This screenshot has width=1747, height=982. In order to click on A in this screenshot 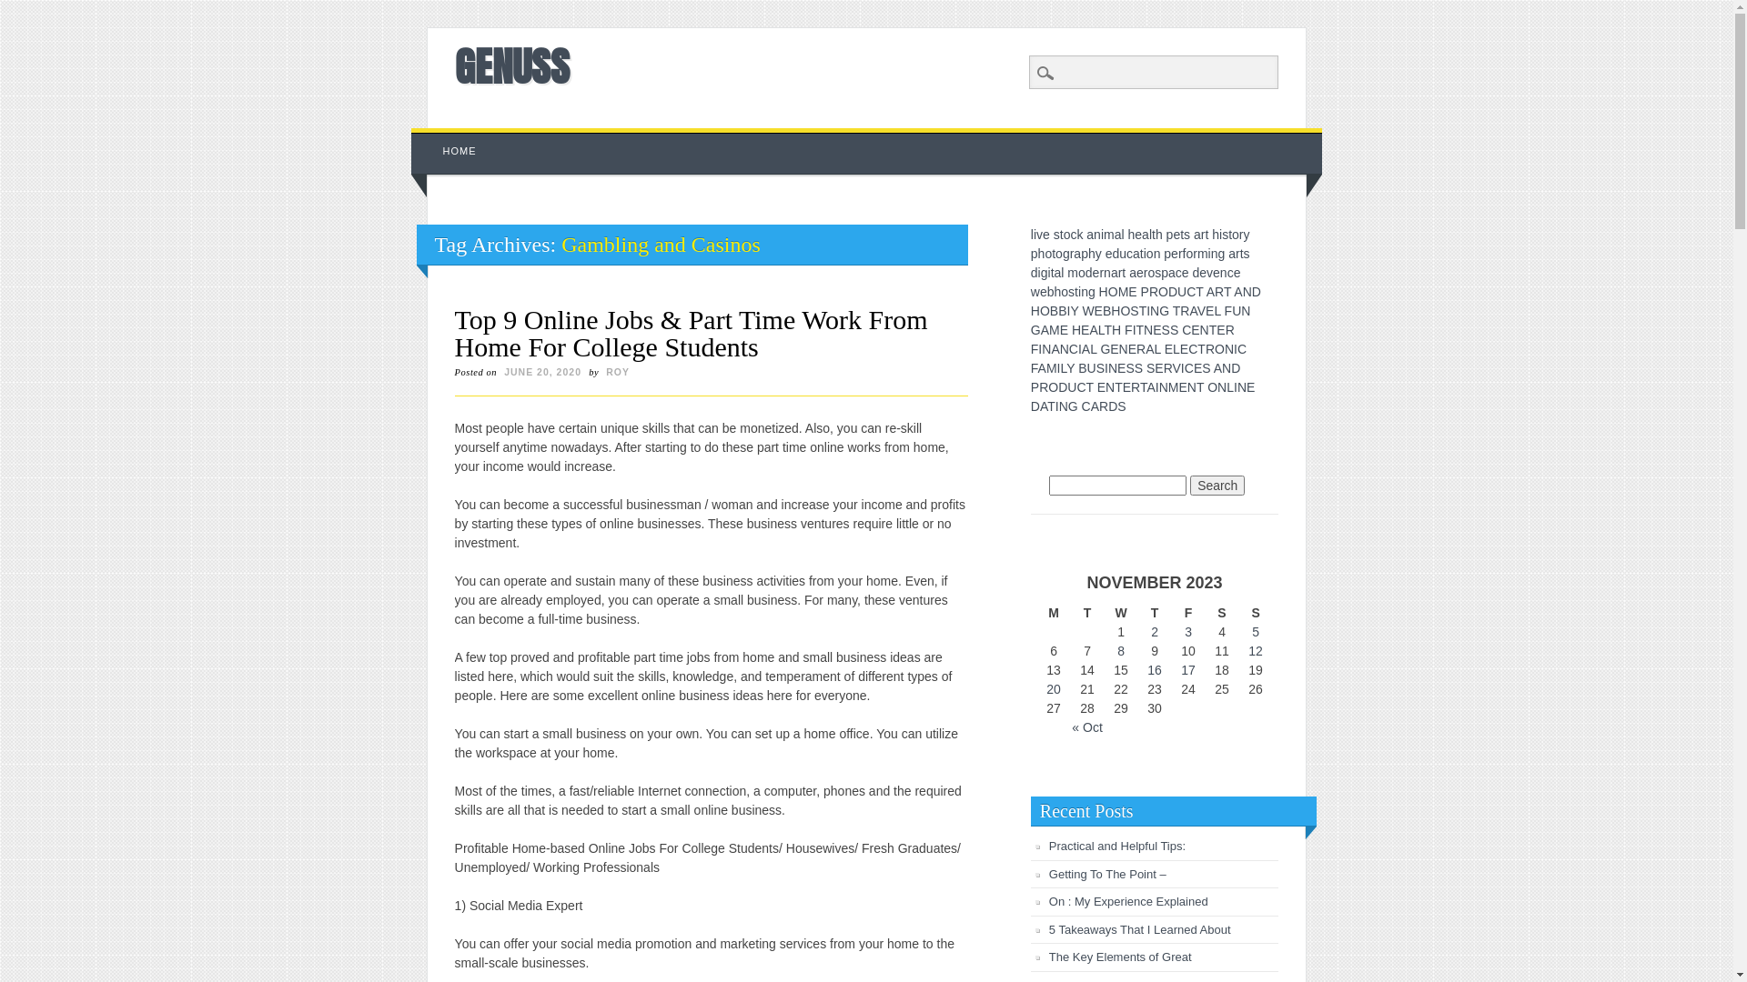, I will do `click(1044, 406)`.